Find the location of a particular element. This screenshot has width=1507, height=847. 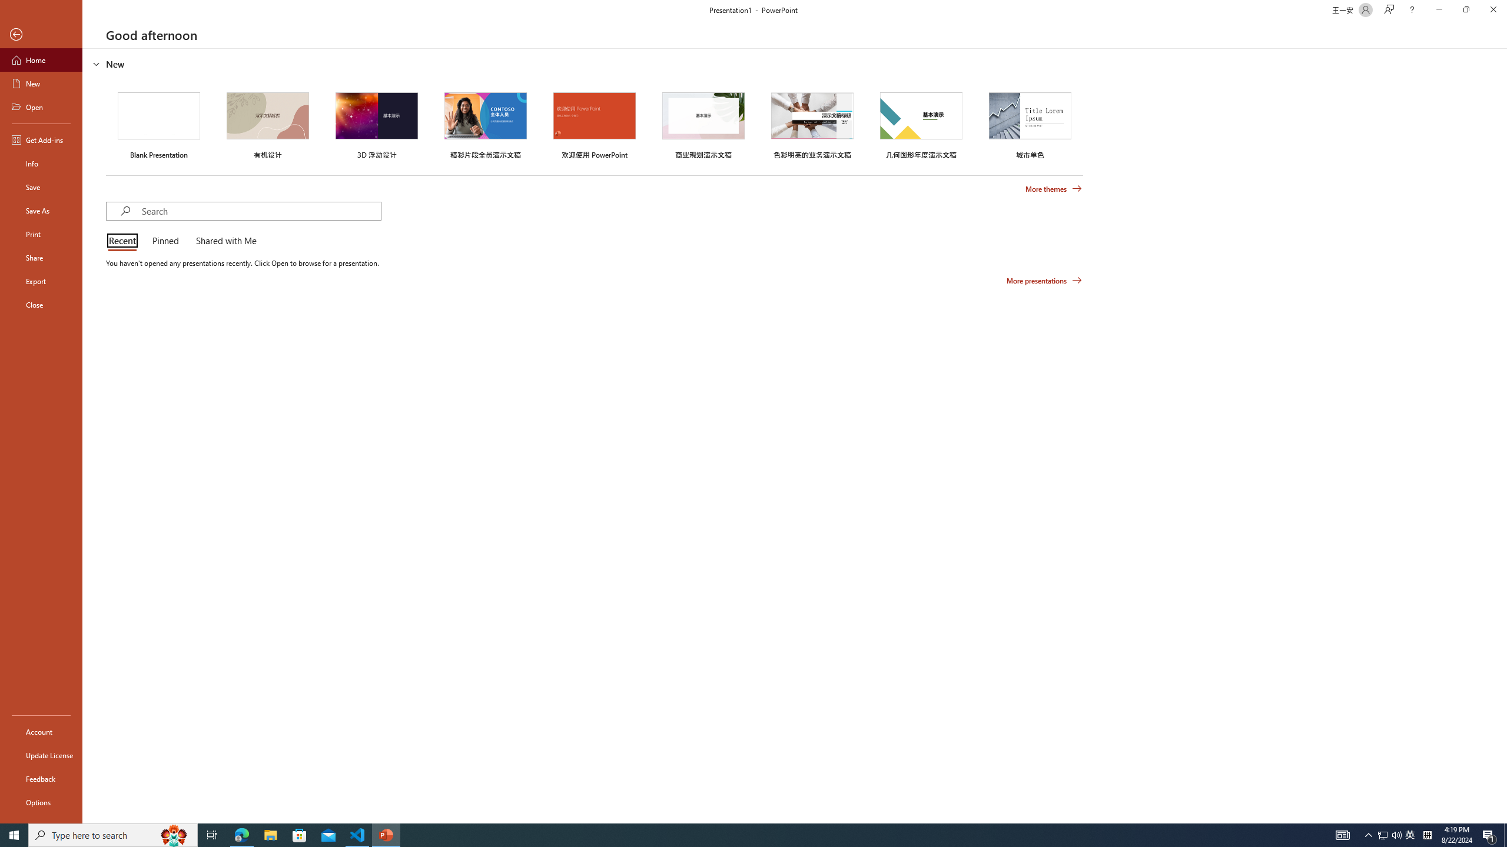

Back is located at coordinates (41, 35).